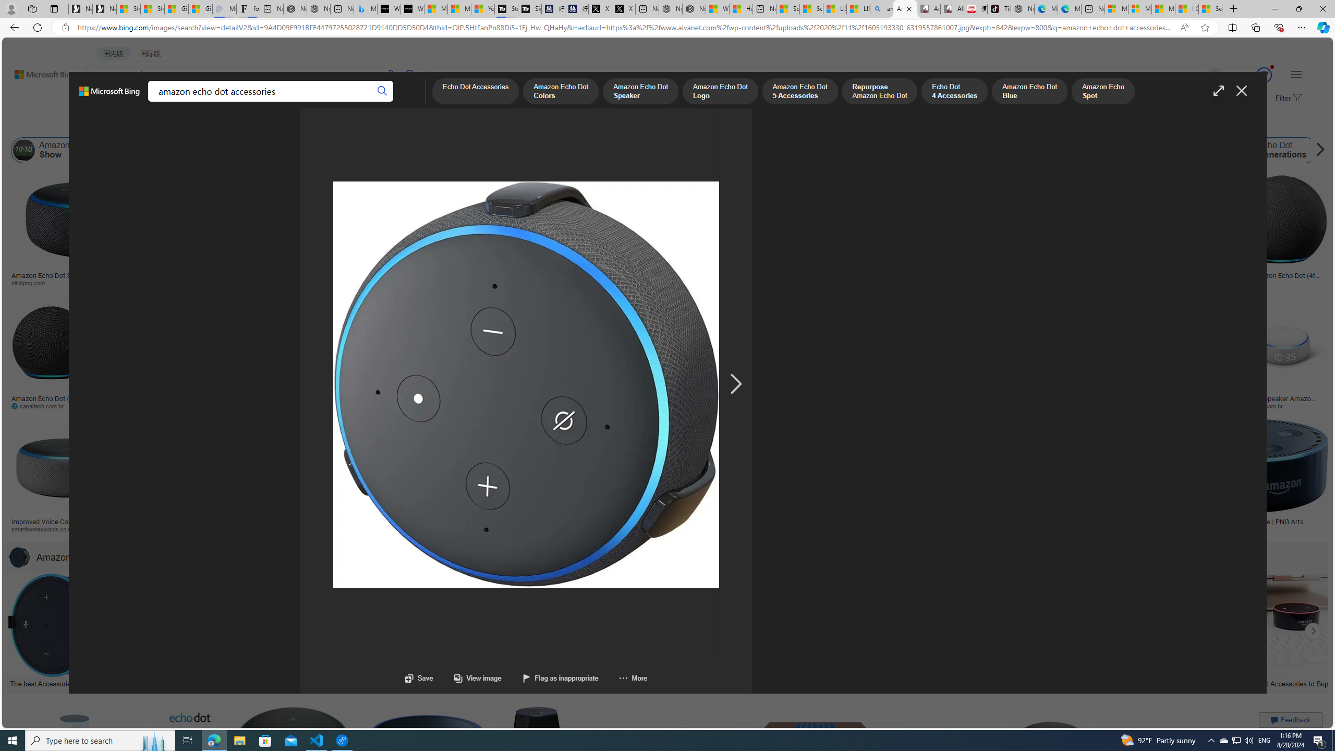 The height and width of the screenshot is (751, 1335). Describe the element at coordinates (1261, 755) in the screenshot. I see `Image result for Amazon Echo Dot PNG` at that location.